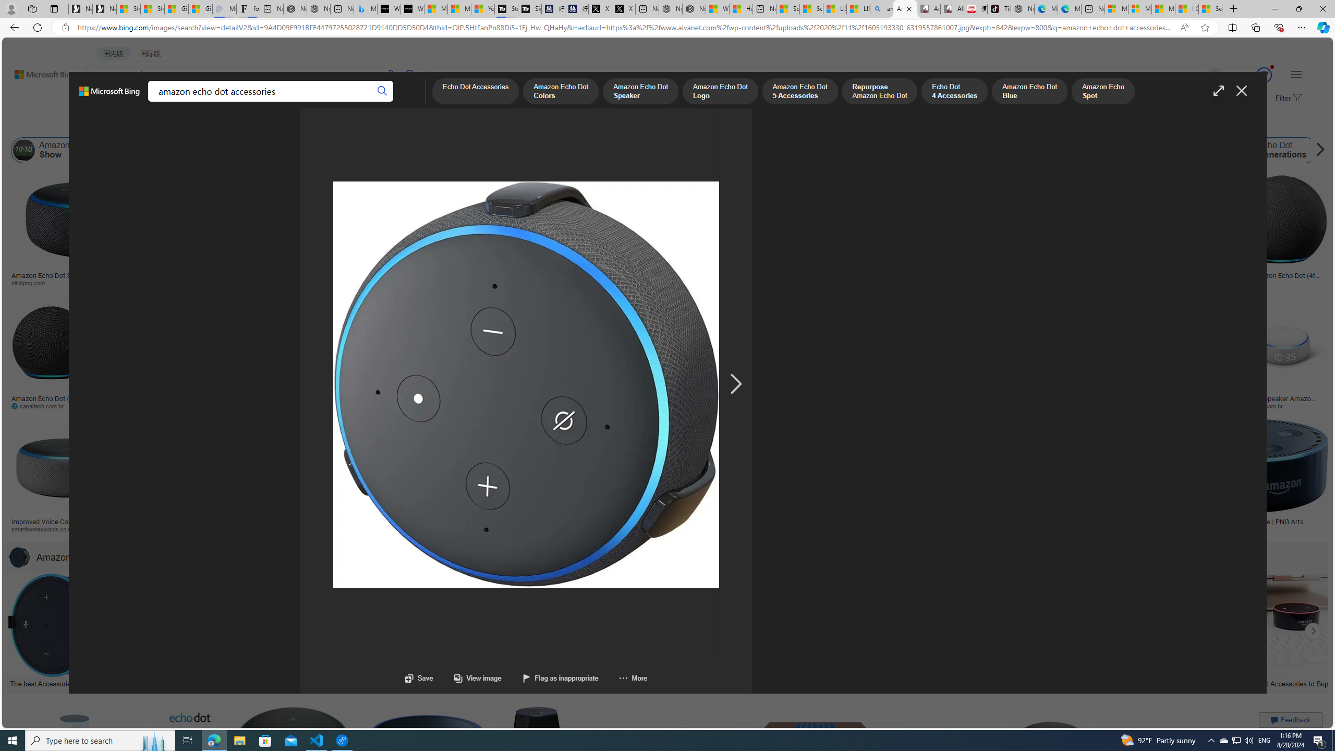 The height and width of the screenshot is (751, 1335). Describe the element at coordinates (1261, 755) in the screenshot. I see `Image result for Amazon Echo Dot PNG` at that location.